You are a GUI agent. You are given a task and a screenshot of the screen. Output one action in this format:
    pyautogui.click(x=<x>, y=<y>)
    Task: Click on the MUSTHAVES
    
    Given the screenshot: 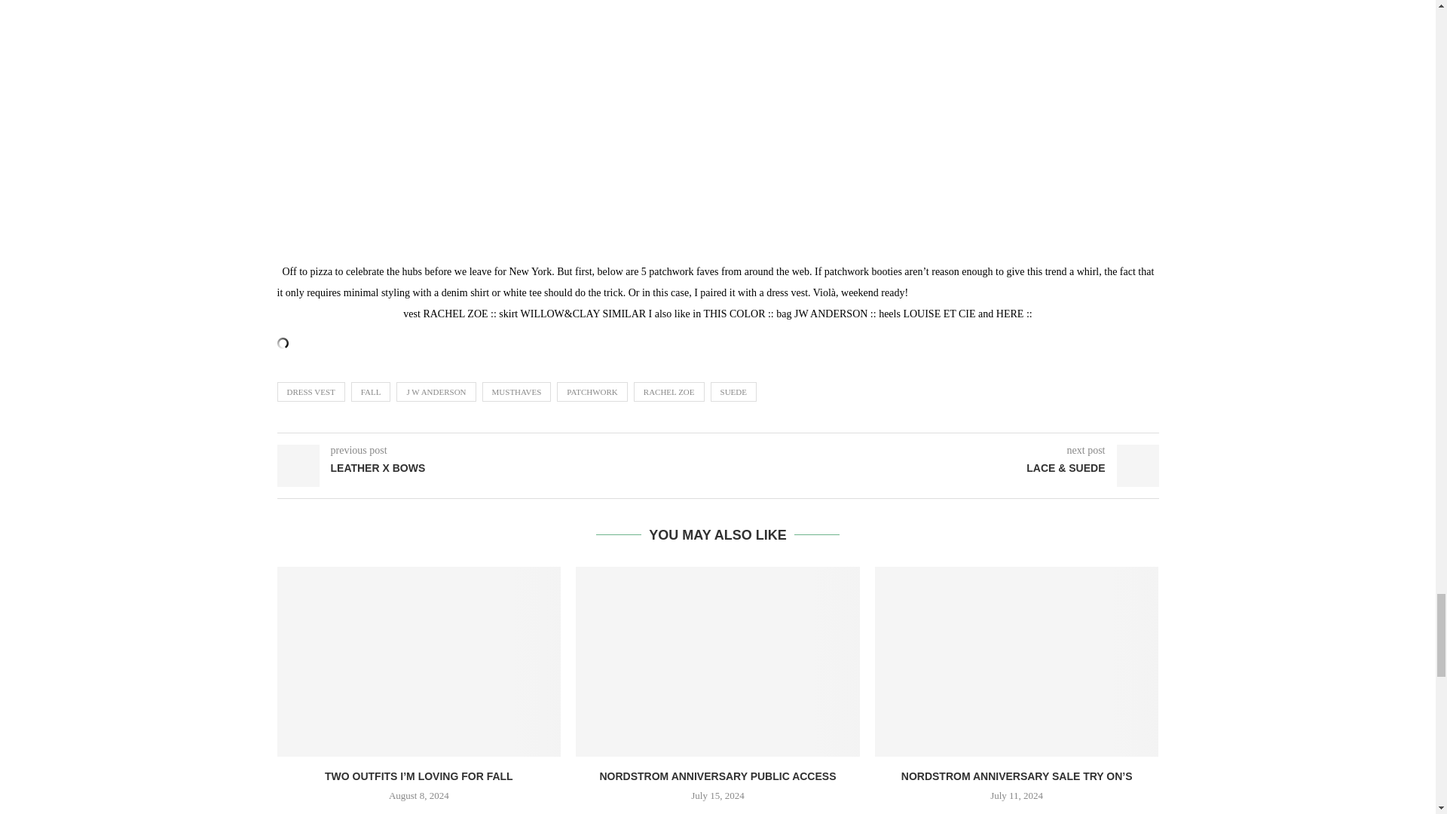 What is the action you would take?
    pyautogui.click(x=516, y=392)
    